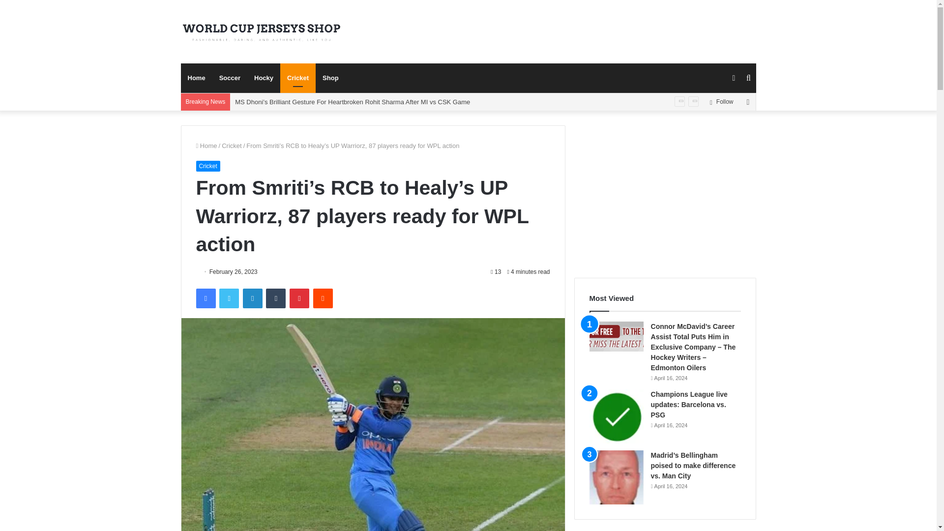 This screenshot has height=531, width=944. What do you see at coordinates (721, 102) in the screenshot?
I see `Follow` at bounding box center [721, 102].